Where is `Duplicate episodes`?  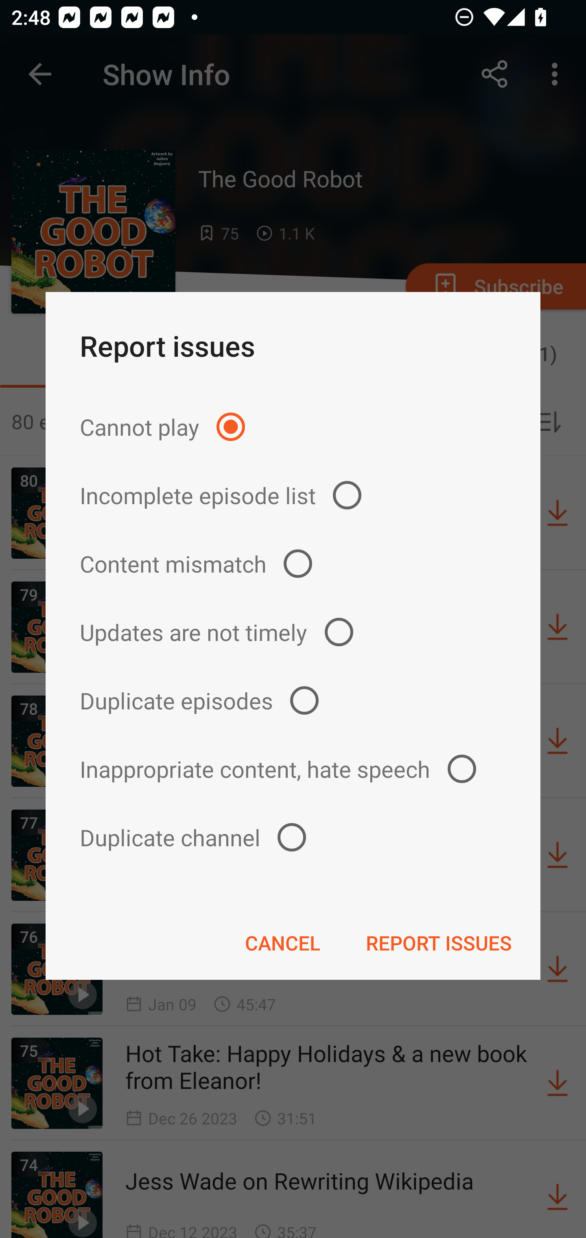
Duplicate episodes is located at coordinates (293, 700).